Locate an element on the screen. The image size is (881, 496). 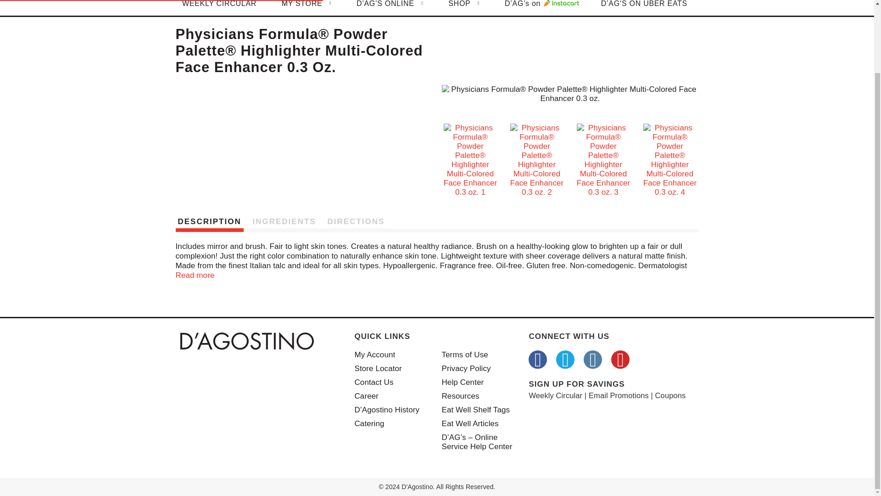
Twitter is located at coordinates (565, 359).